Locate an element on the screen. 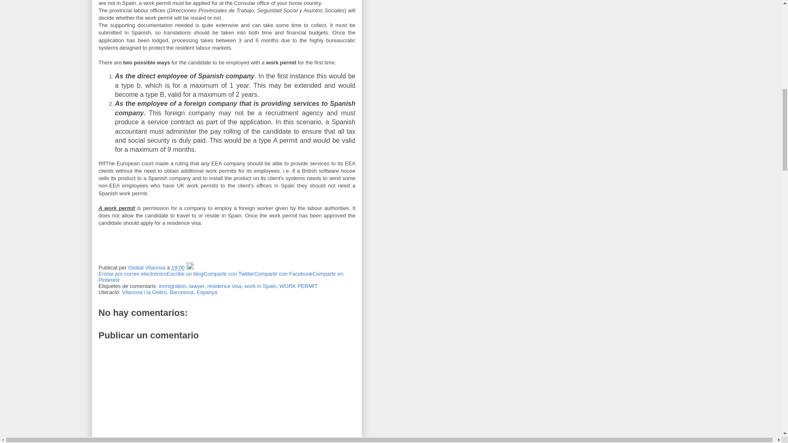 This screenshot has width=788, height=443. work in Spain is located at coordinates (260, 286).